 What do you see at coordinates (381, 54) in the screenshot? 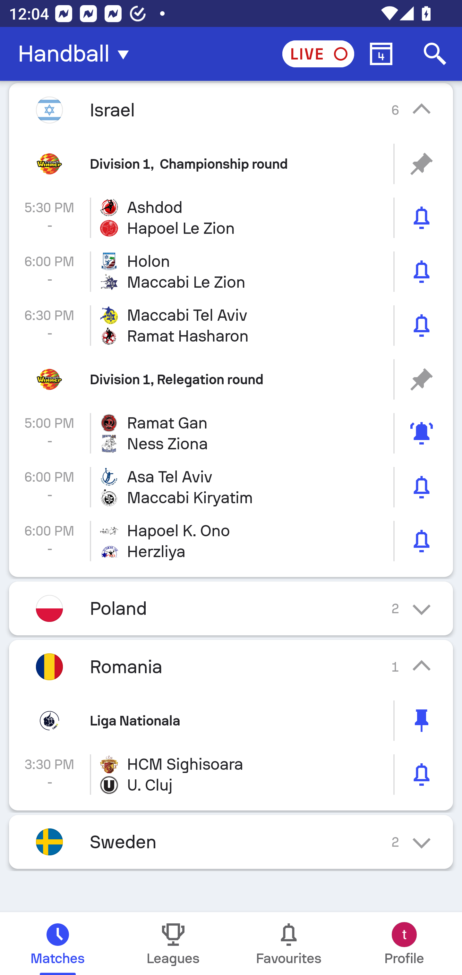
I see `Calendar` at bounding box center [381, 54].